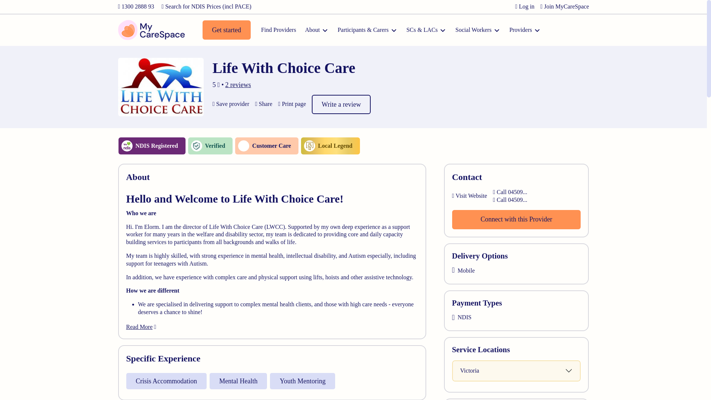 This screenshot has width=711, height=400. Describe the element at coordinates (278, 30) in the screenshot. I see `Find Providers` at that location.